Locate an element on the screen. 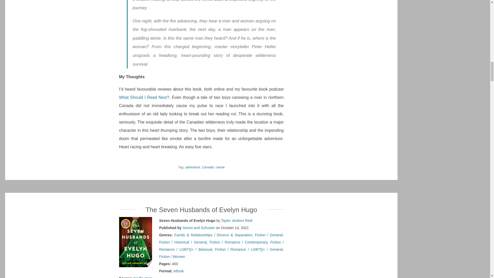 This screenshot has width=494, height=278. Kindle store is located at coordinates (143, 277).